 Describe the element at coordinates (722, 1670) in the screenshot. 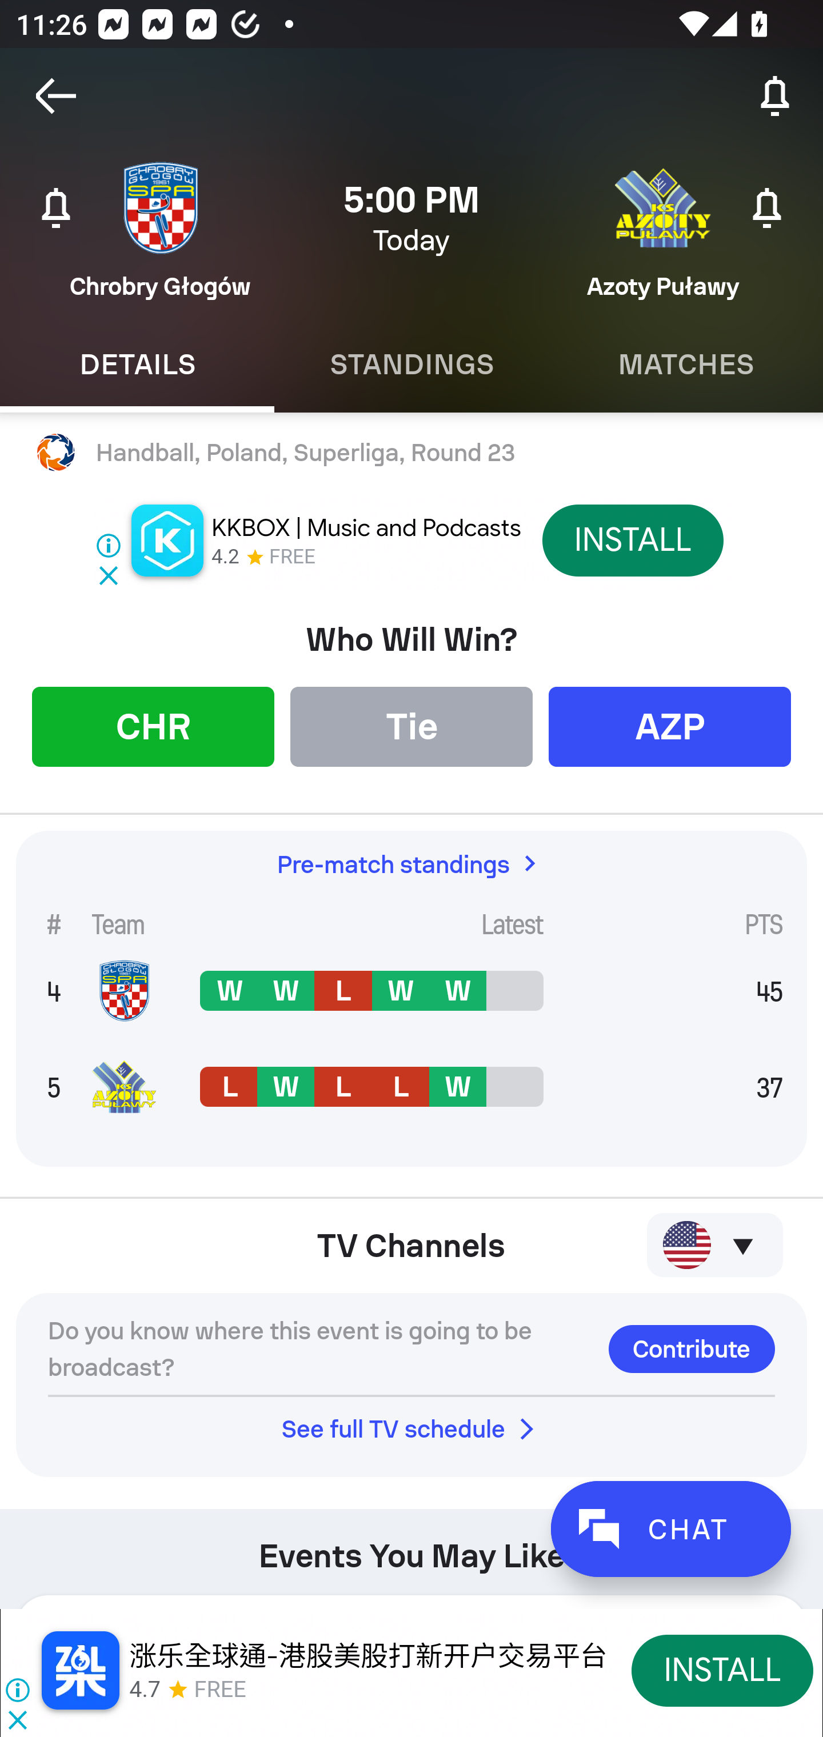

I see `INSTALL` at that location.